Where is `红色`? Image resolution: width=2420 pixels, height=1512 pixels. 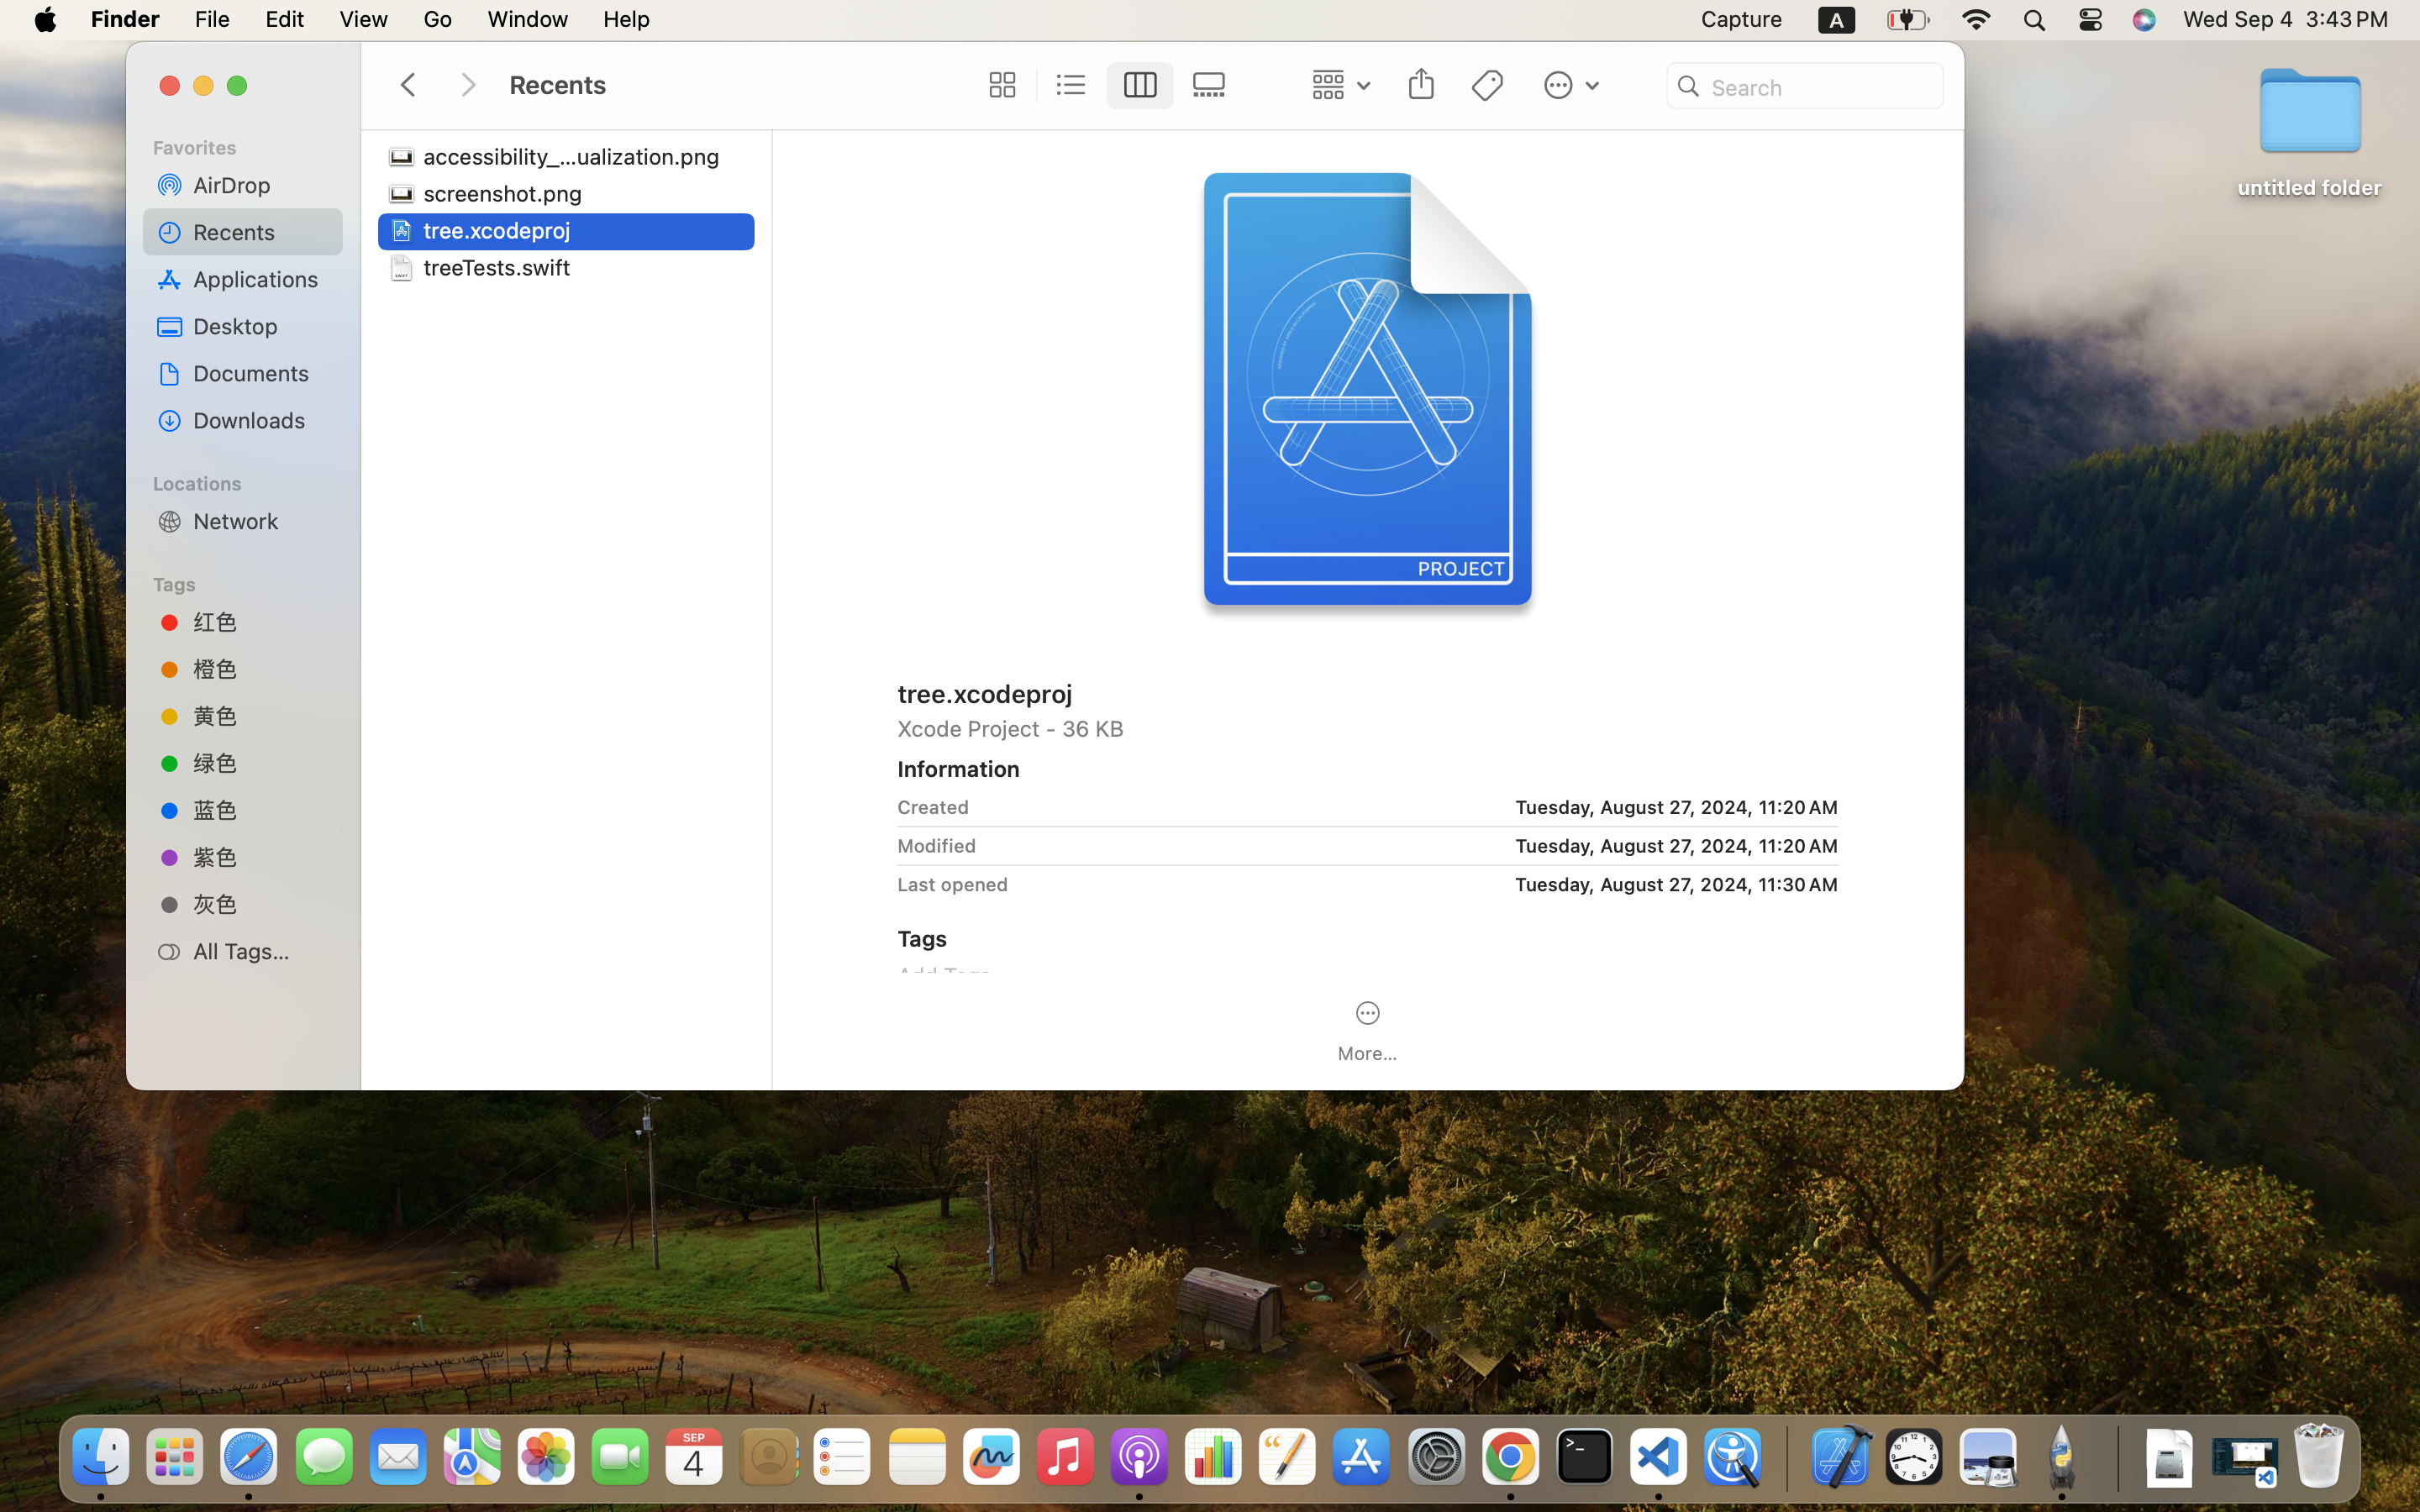 红色 is located at coordinates (261, 622).